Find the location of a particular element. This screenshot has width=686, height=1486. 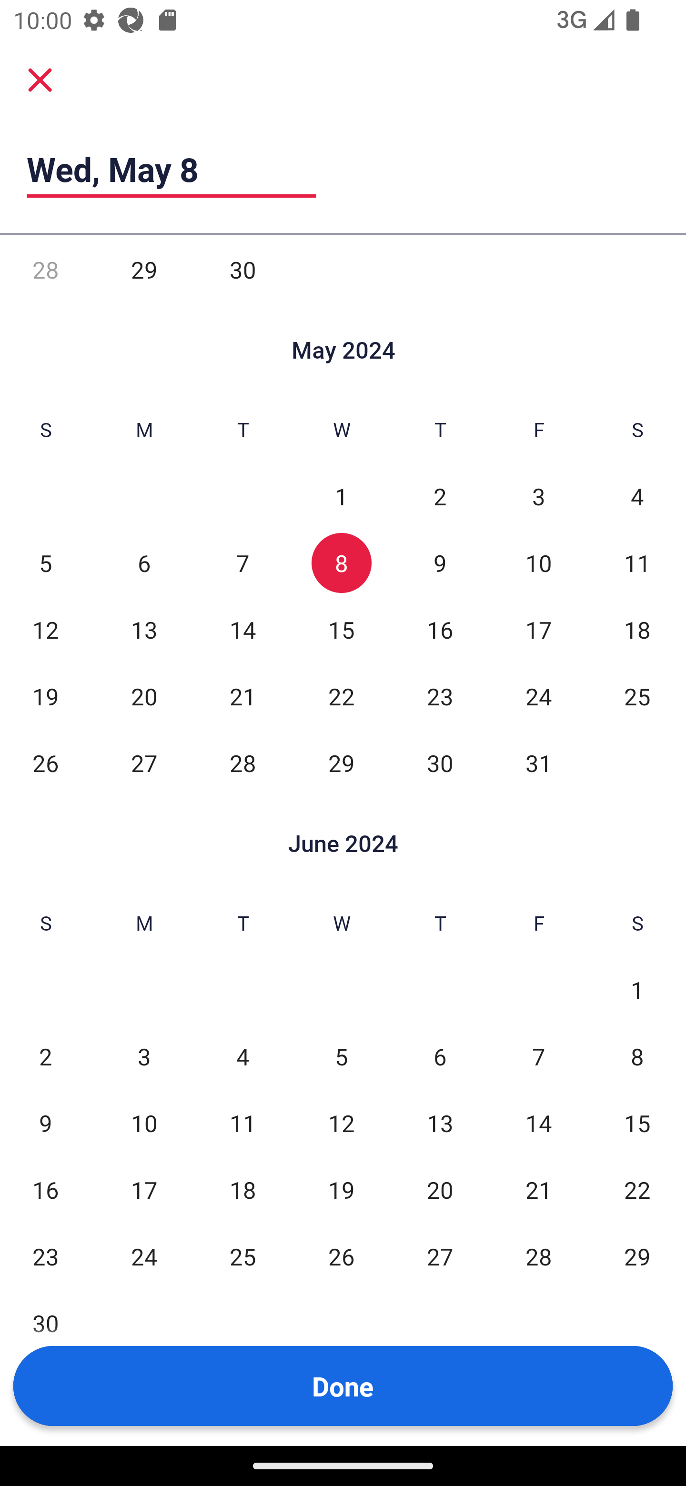

1 Sat, Jun 1, Not Selected is located at coordinates (637, 990).